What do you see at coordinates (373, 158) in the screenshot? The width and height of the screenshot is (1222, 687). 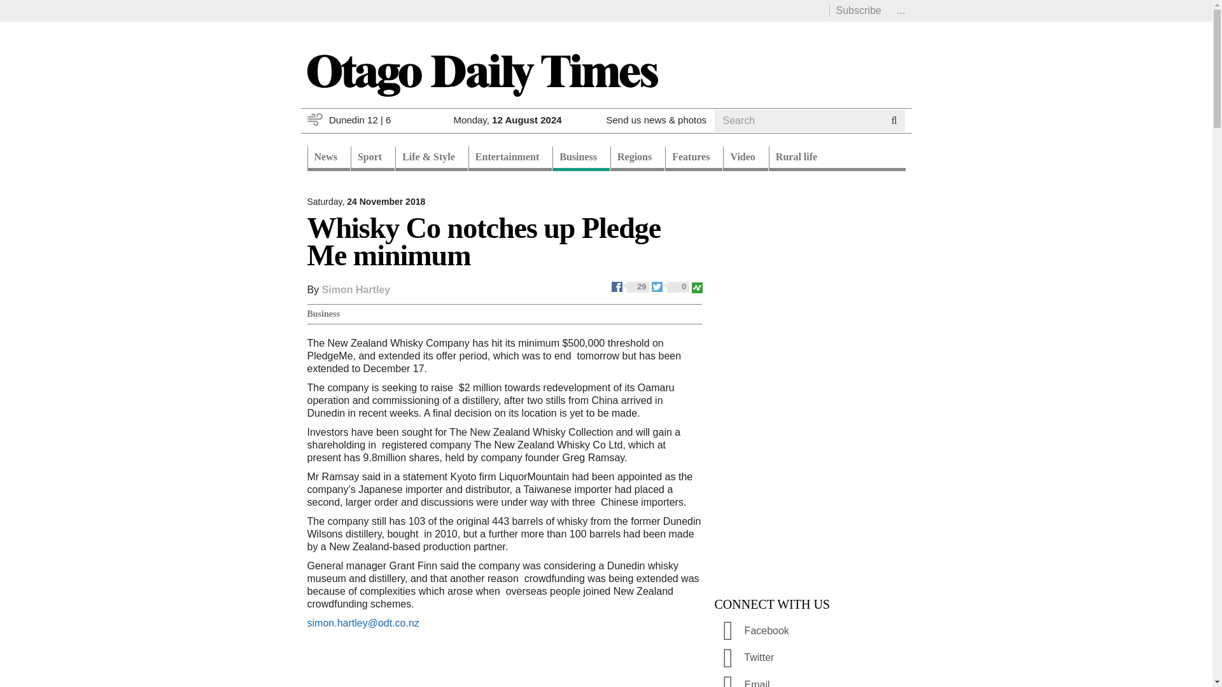 I see `Sport` at bounding box center [373, 158].